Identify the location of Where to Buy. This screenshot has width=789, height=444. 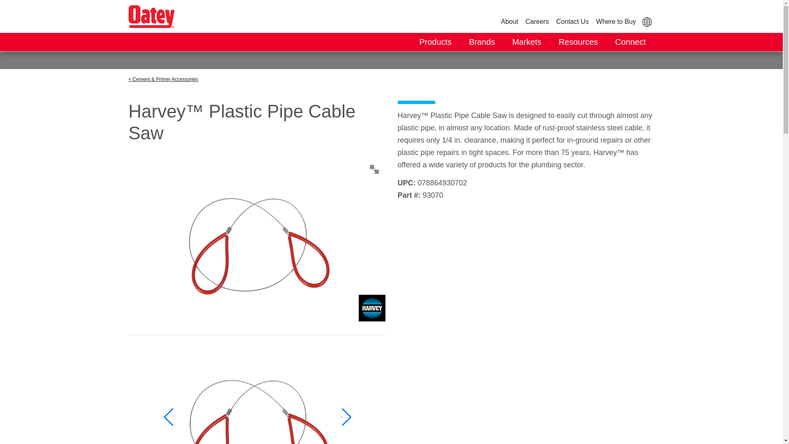
(616, 21).